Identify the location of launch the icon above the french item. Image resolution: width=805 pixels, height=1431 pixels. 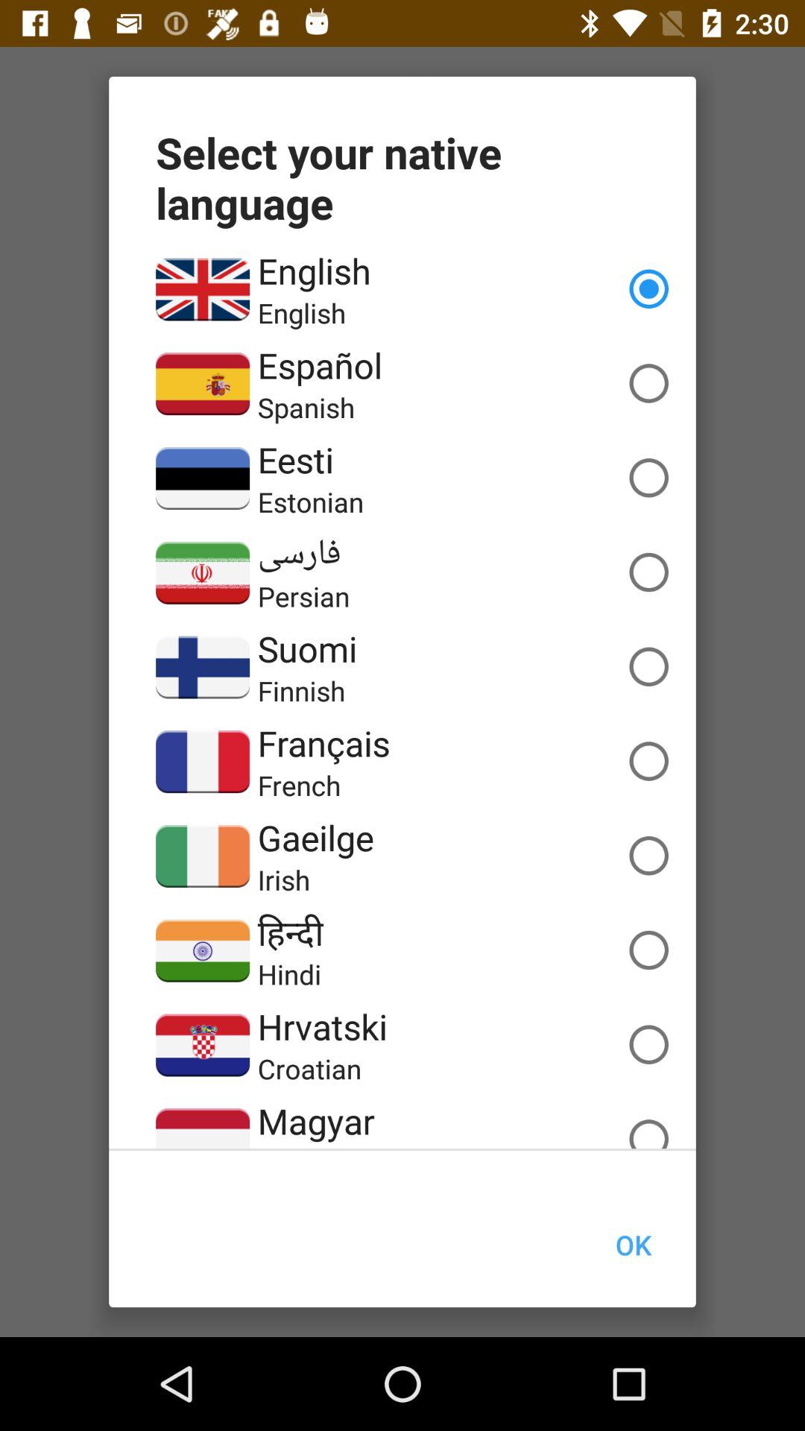
(323, 742).